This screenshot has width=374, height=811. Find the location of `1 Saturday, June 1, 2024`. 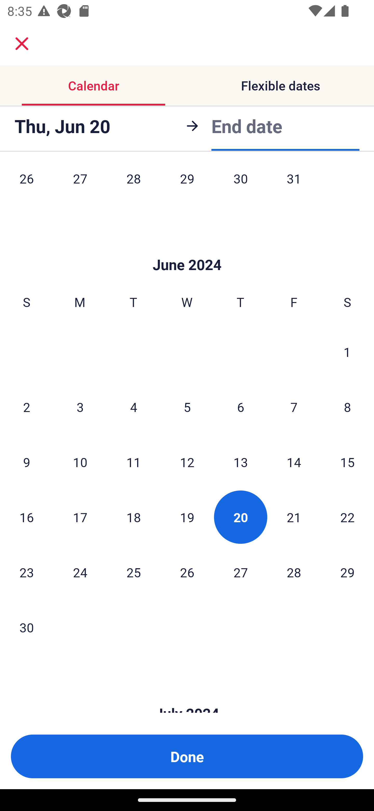

1 Saturday, June 1, 2024 is located at coordinates (347, 352).